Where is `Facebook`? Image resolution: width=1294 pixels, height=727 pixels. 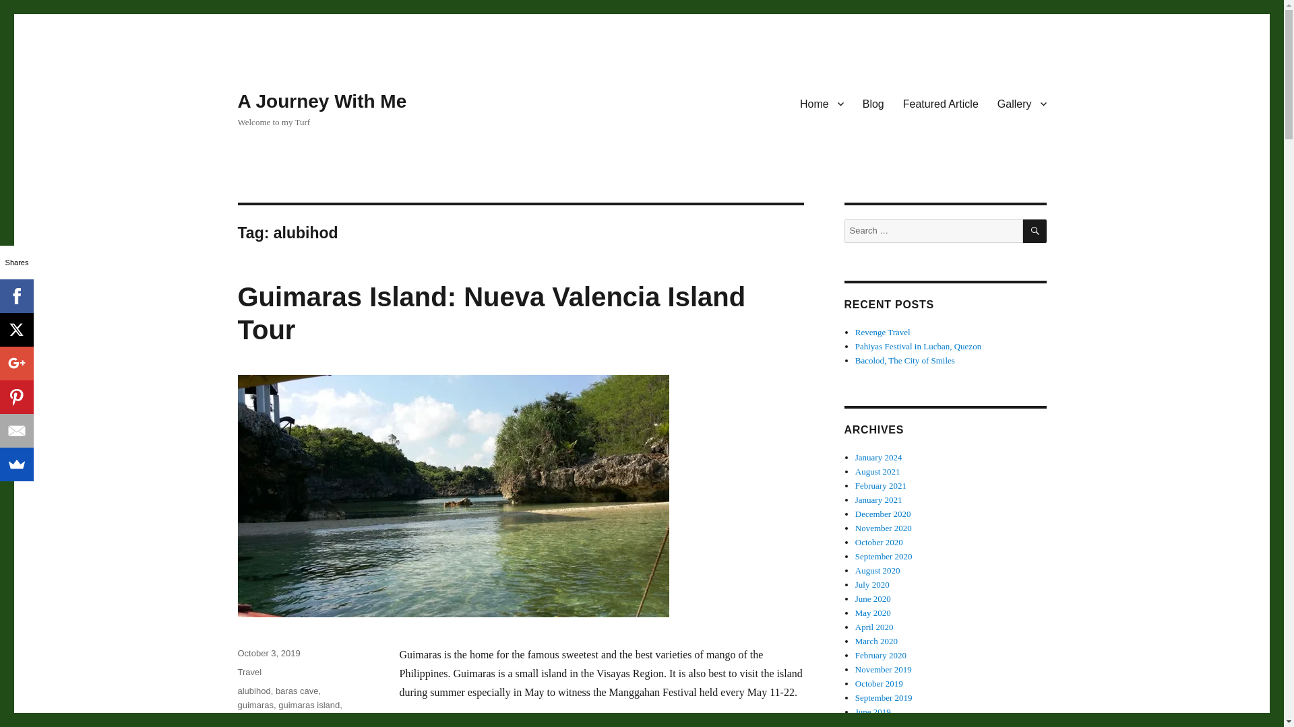 Facebook is located at coordinates (16, 296).